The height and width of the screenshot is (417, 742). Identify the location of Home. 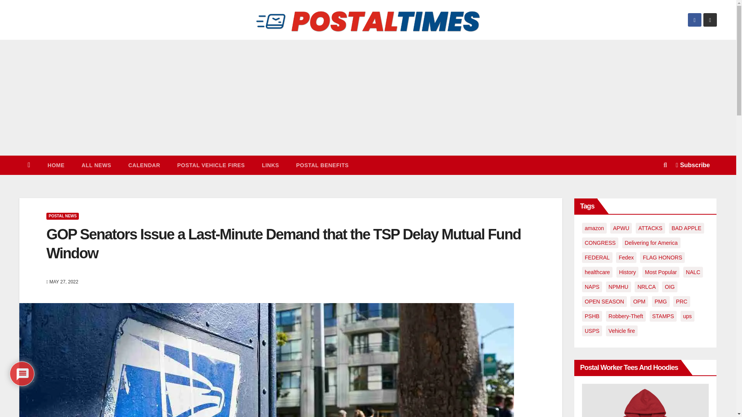
(29, 165).